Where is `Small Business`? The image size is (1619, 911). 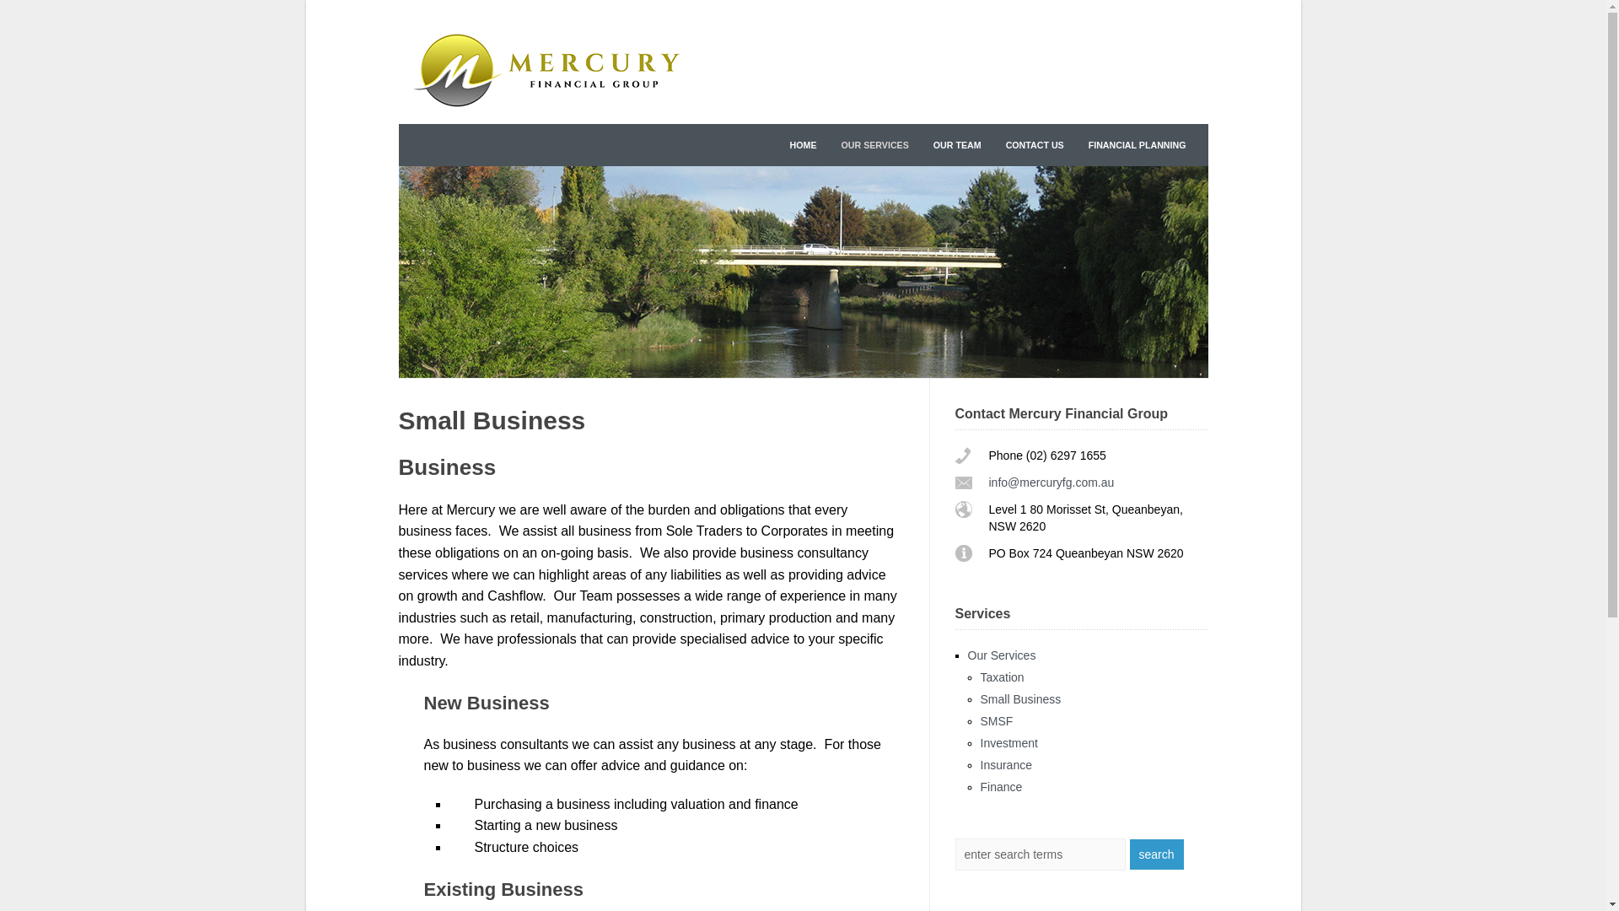
Small Business is located at coordinates (1020, 699).